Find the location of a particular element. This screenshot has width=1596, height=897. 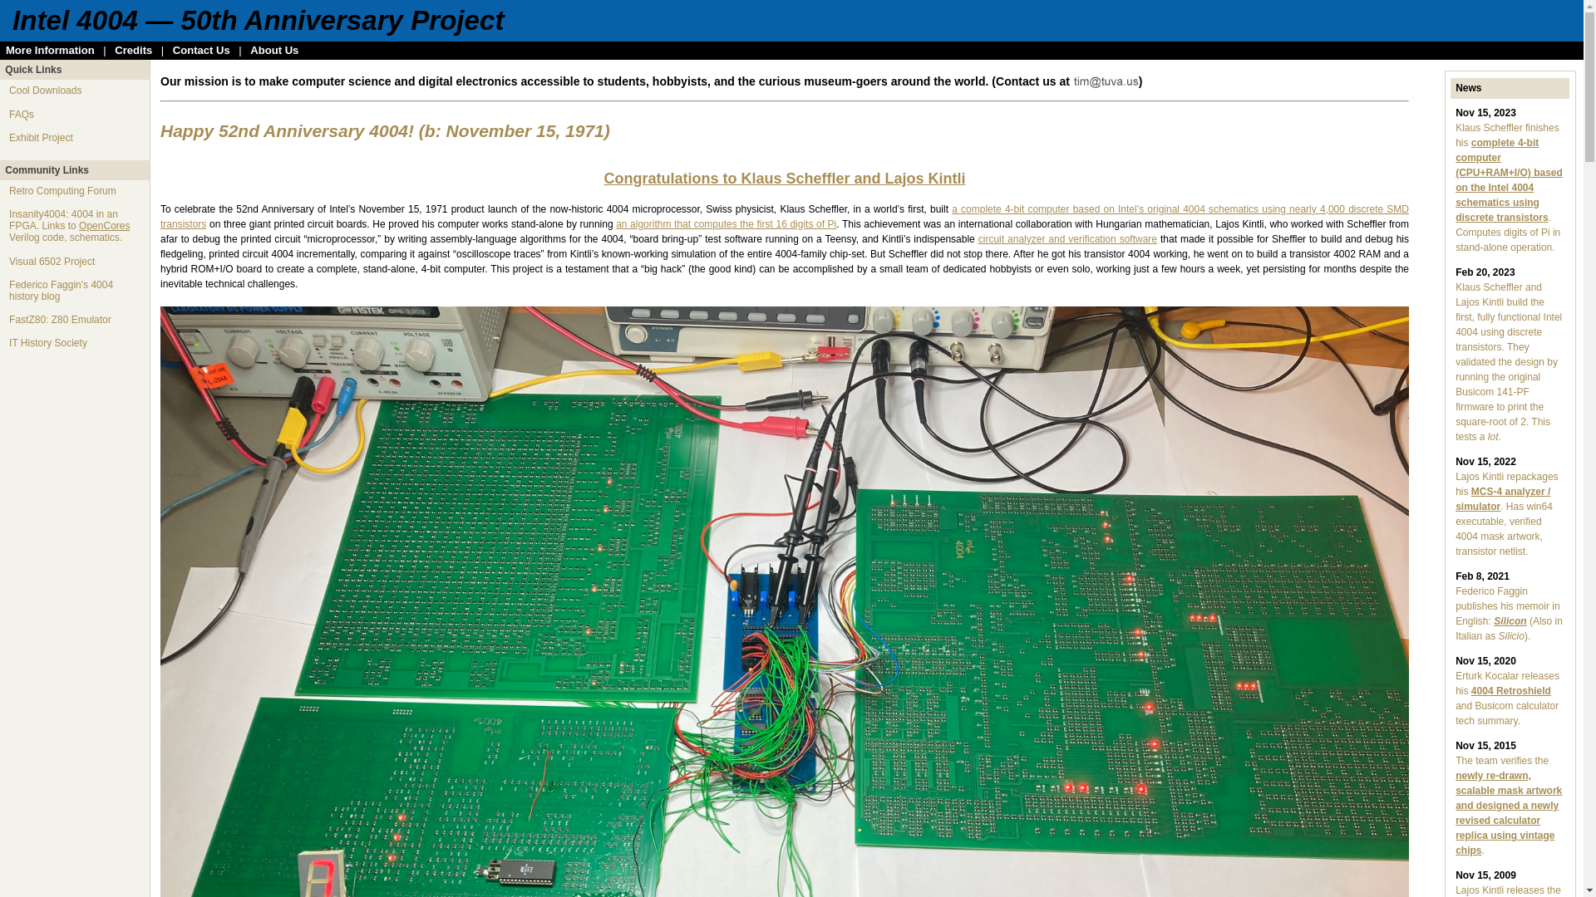

More Information is located at coordinates (50, 50).